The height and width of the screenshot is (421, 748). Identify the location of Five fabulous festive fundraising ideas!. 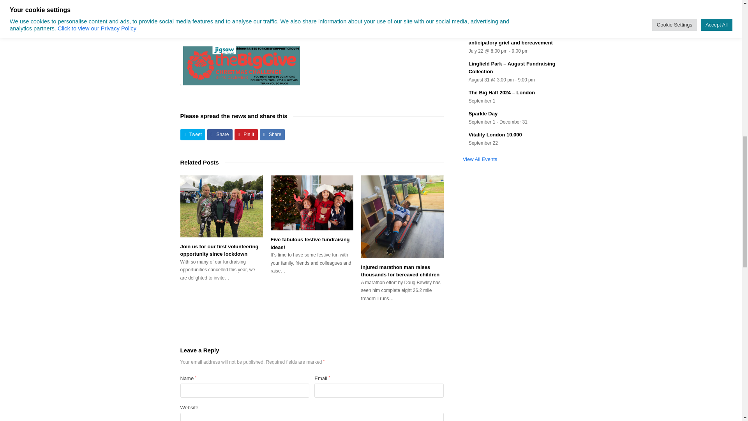
(312, 203).